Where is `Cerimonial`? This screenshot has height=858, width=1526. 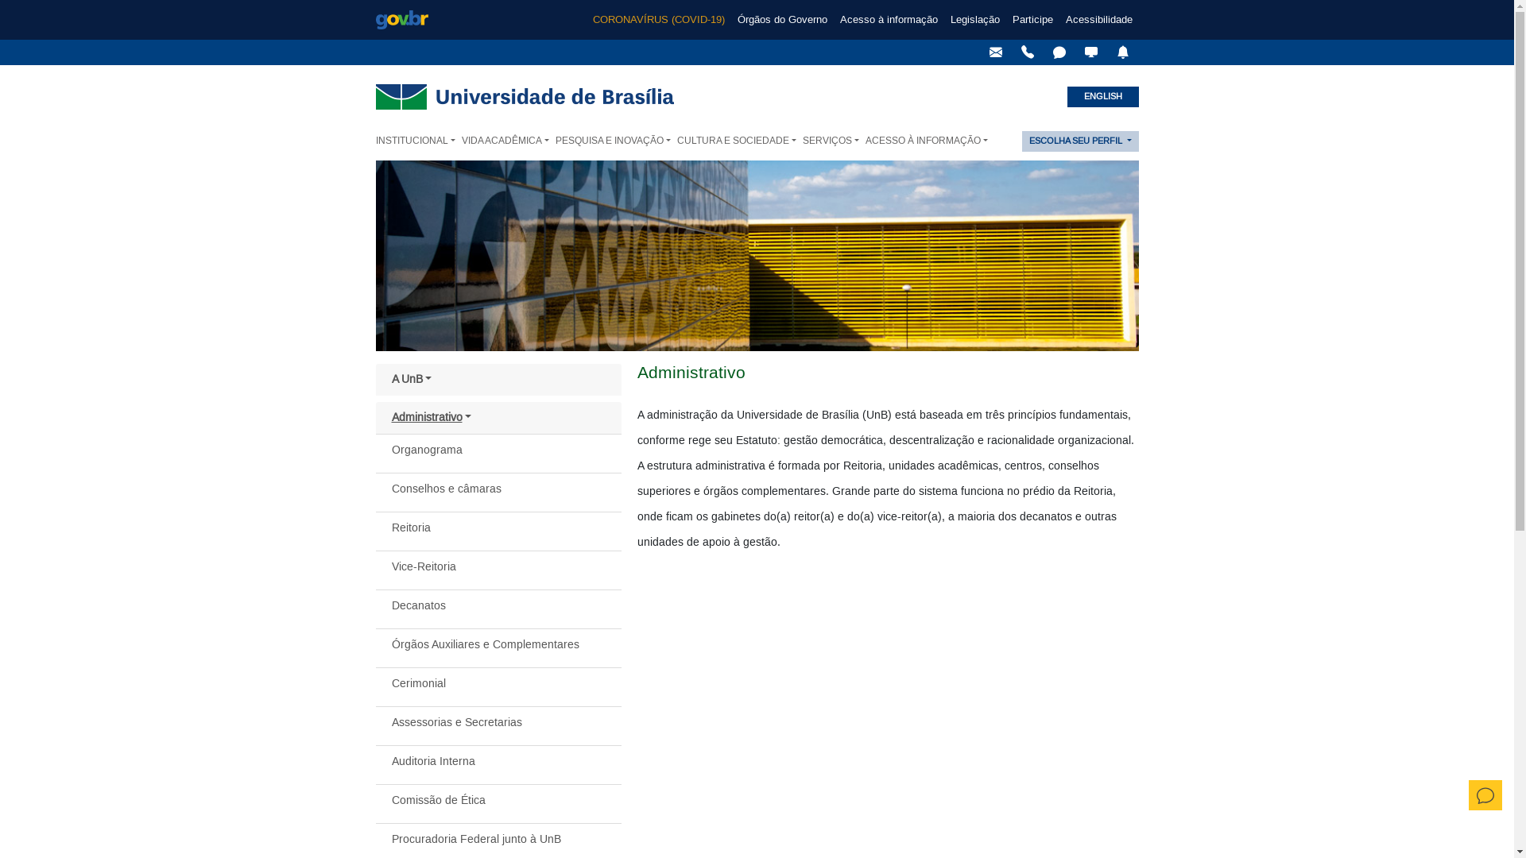
Cerimonial is located at coordinates (498, 683).